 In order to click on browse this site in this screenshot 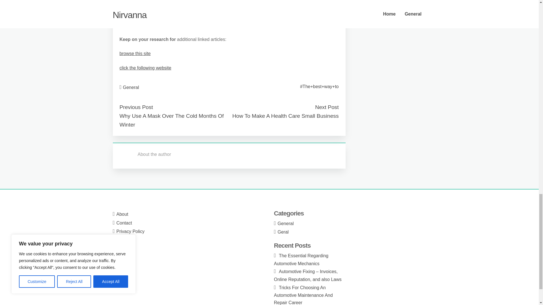, I will do `click(135, 53)`.